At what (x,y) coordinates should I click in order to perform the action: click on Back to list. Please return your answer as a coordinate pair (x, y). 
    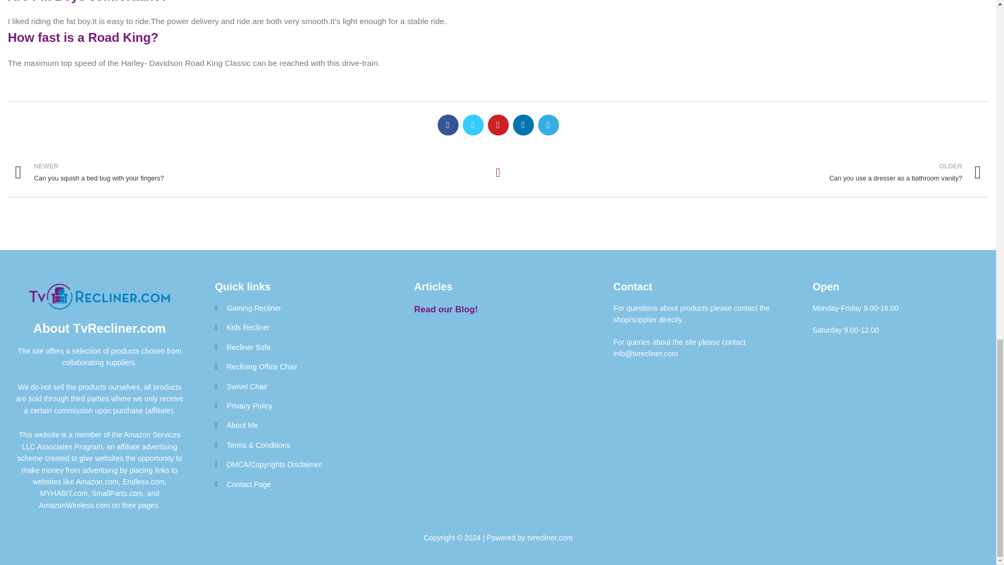
    Looking at the image, I should click on (747, 172).